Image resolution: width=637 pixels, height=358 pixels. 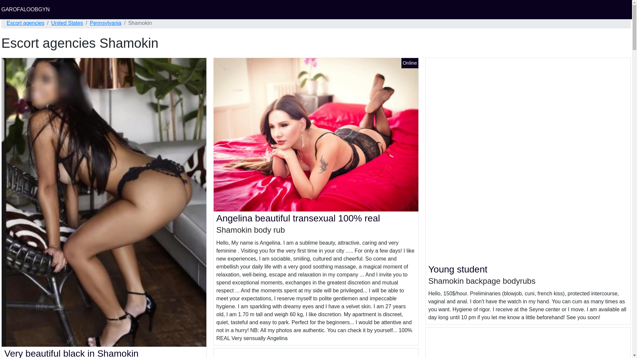 What do you see at coordinates (458, 269) in the screenshot?
I see `Young student` at bounding box center [458, 269].